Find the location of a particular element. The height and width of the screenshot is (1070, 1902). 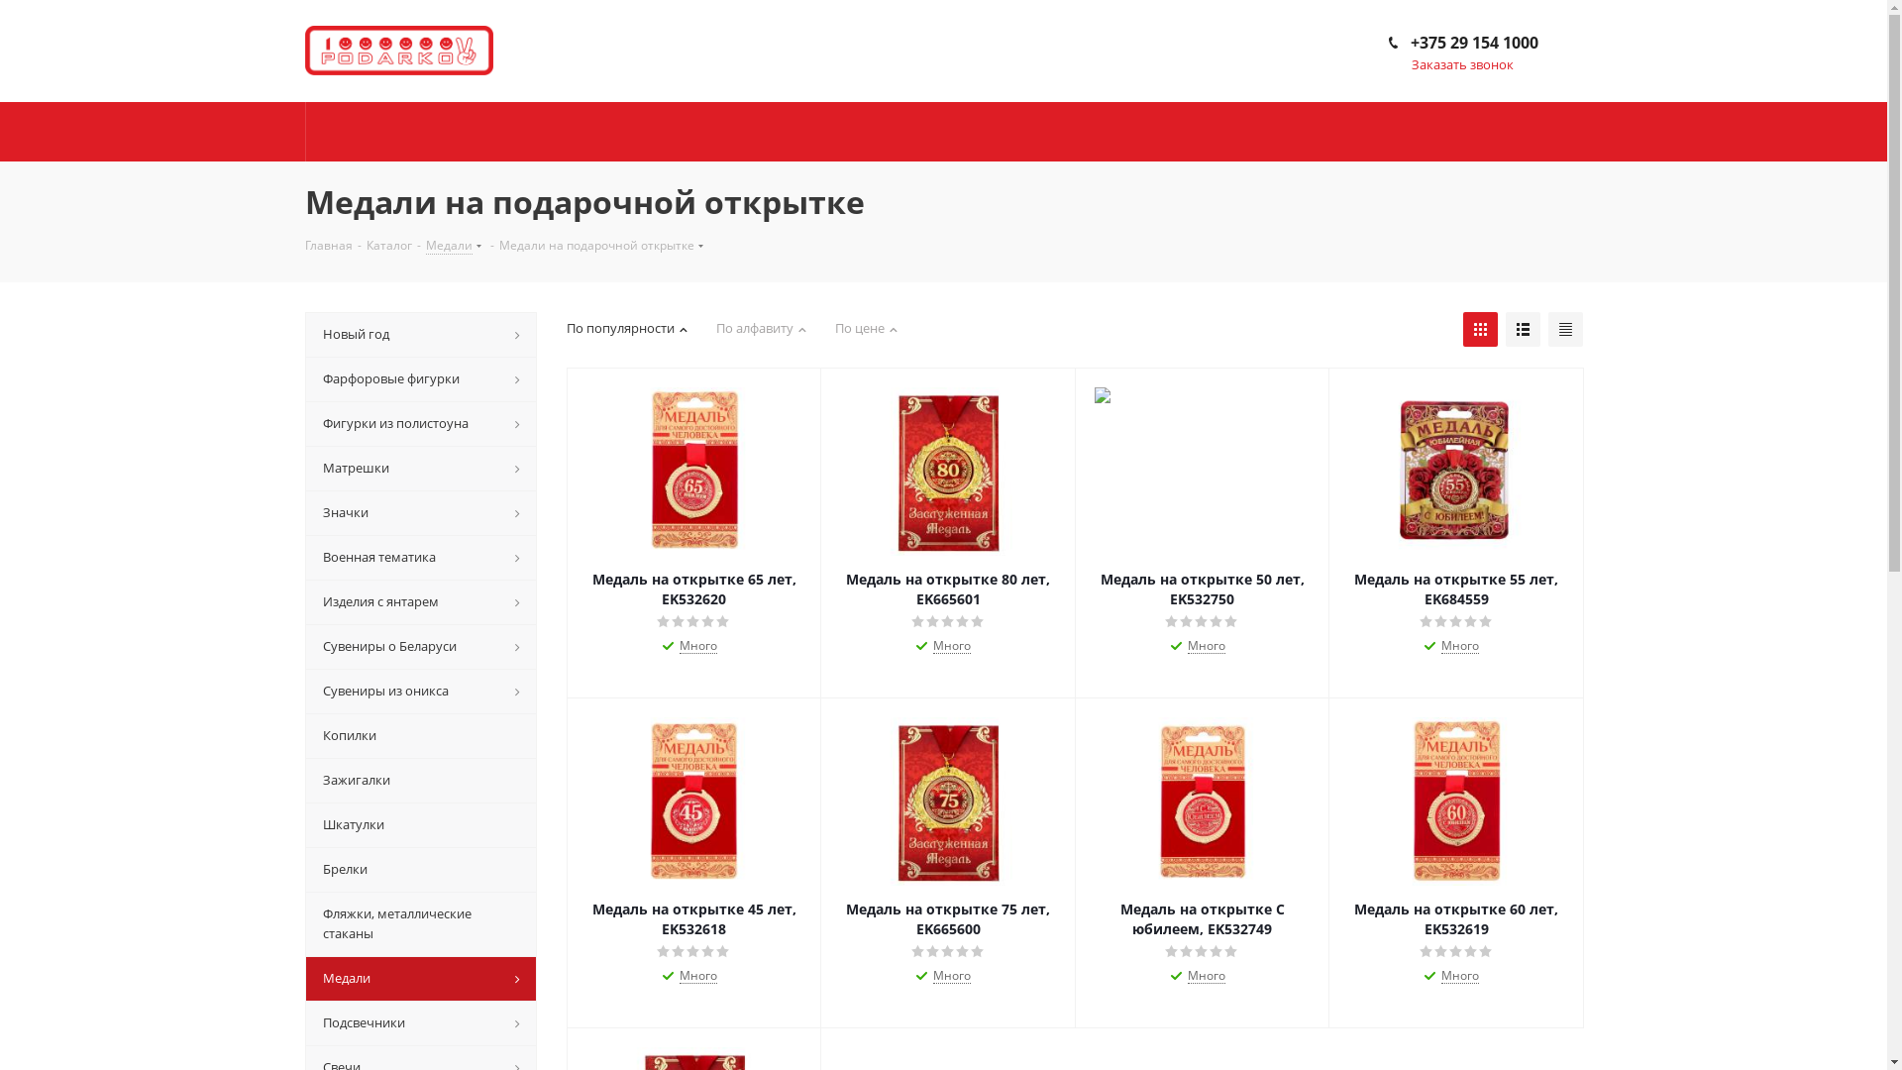

4 is located at coordinates (1216, 952).